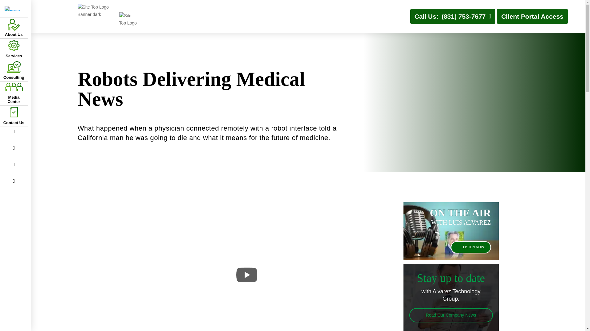 This screenshot has width=590, height=331. Describe the element at coordinates (14, 49) in the screenshot. I see `Services` at that location.